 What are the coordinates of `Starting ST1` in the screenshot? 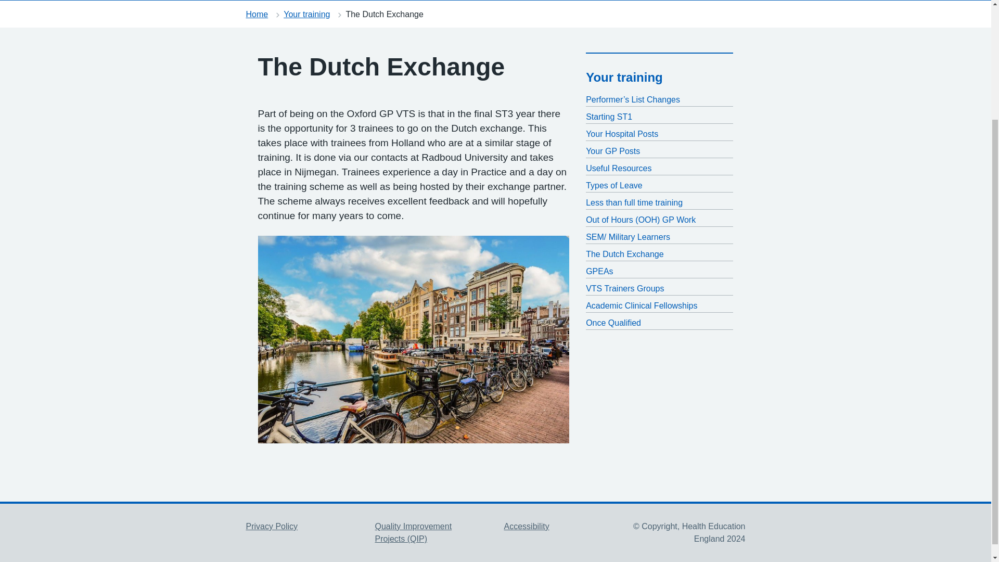 It's located at (659, 117).